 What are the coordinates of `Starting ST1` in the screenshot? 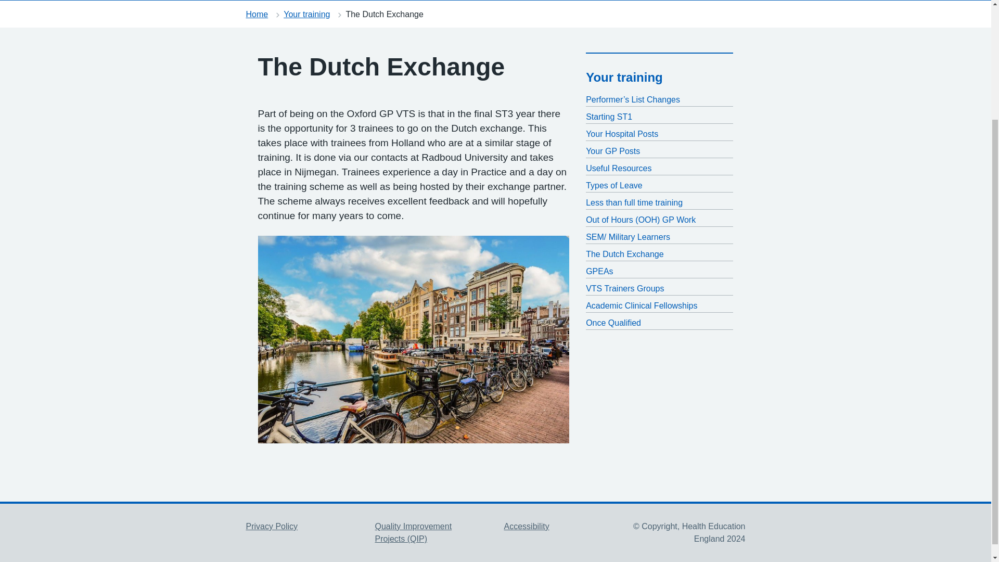 It's located at (659, 117).